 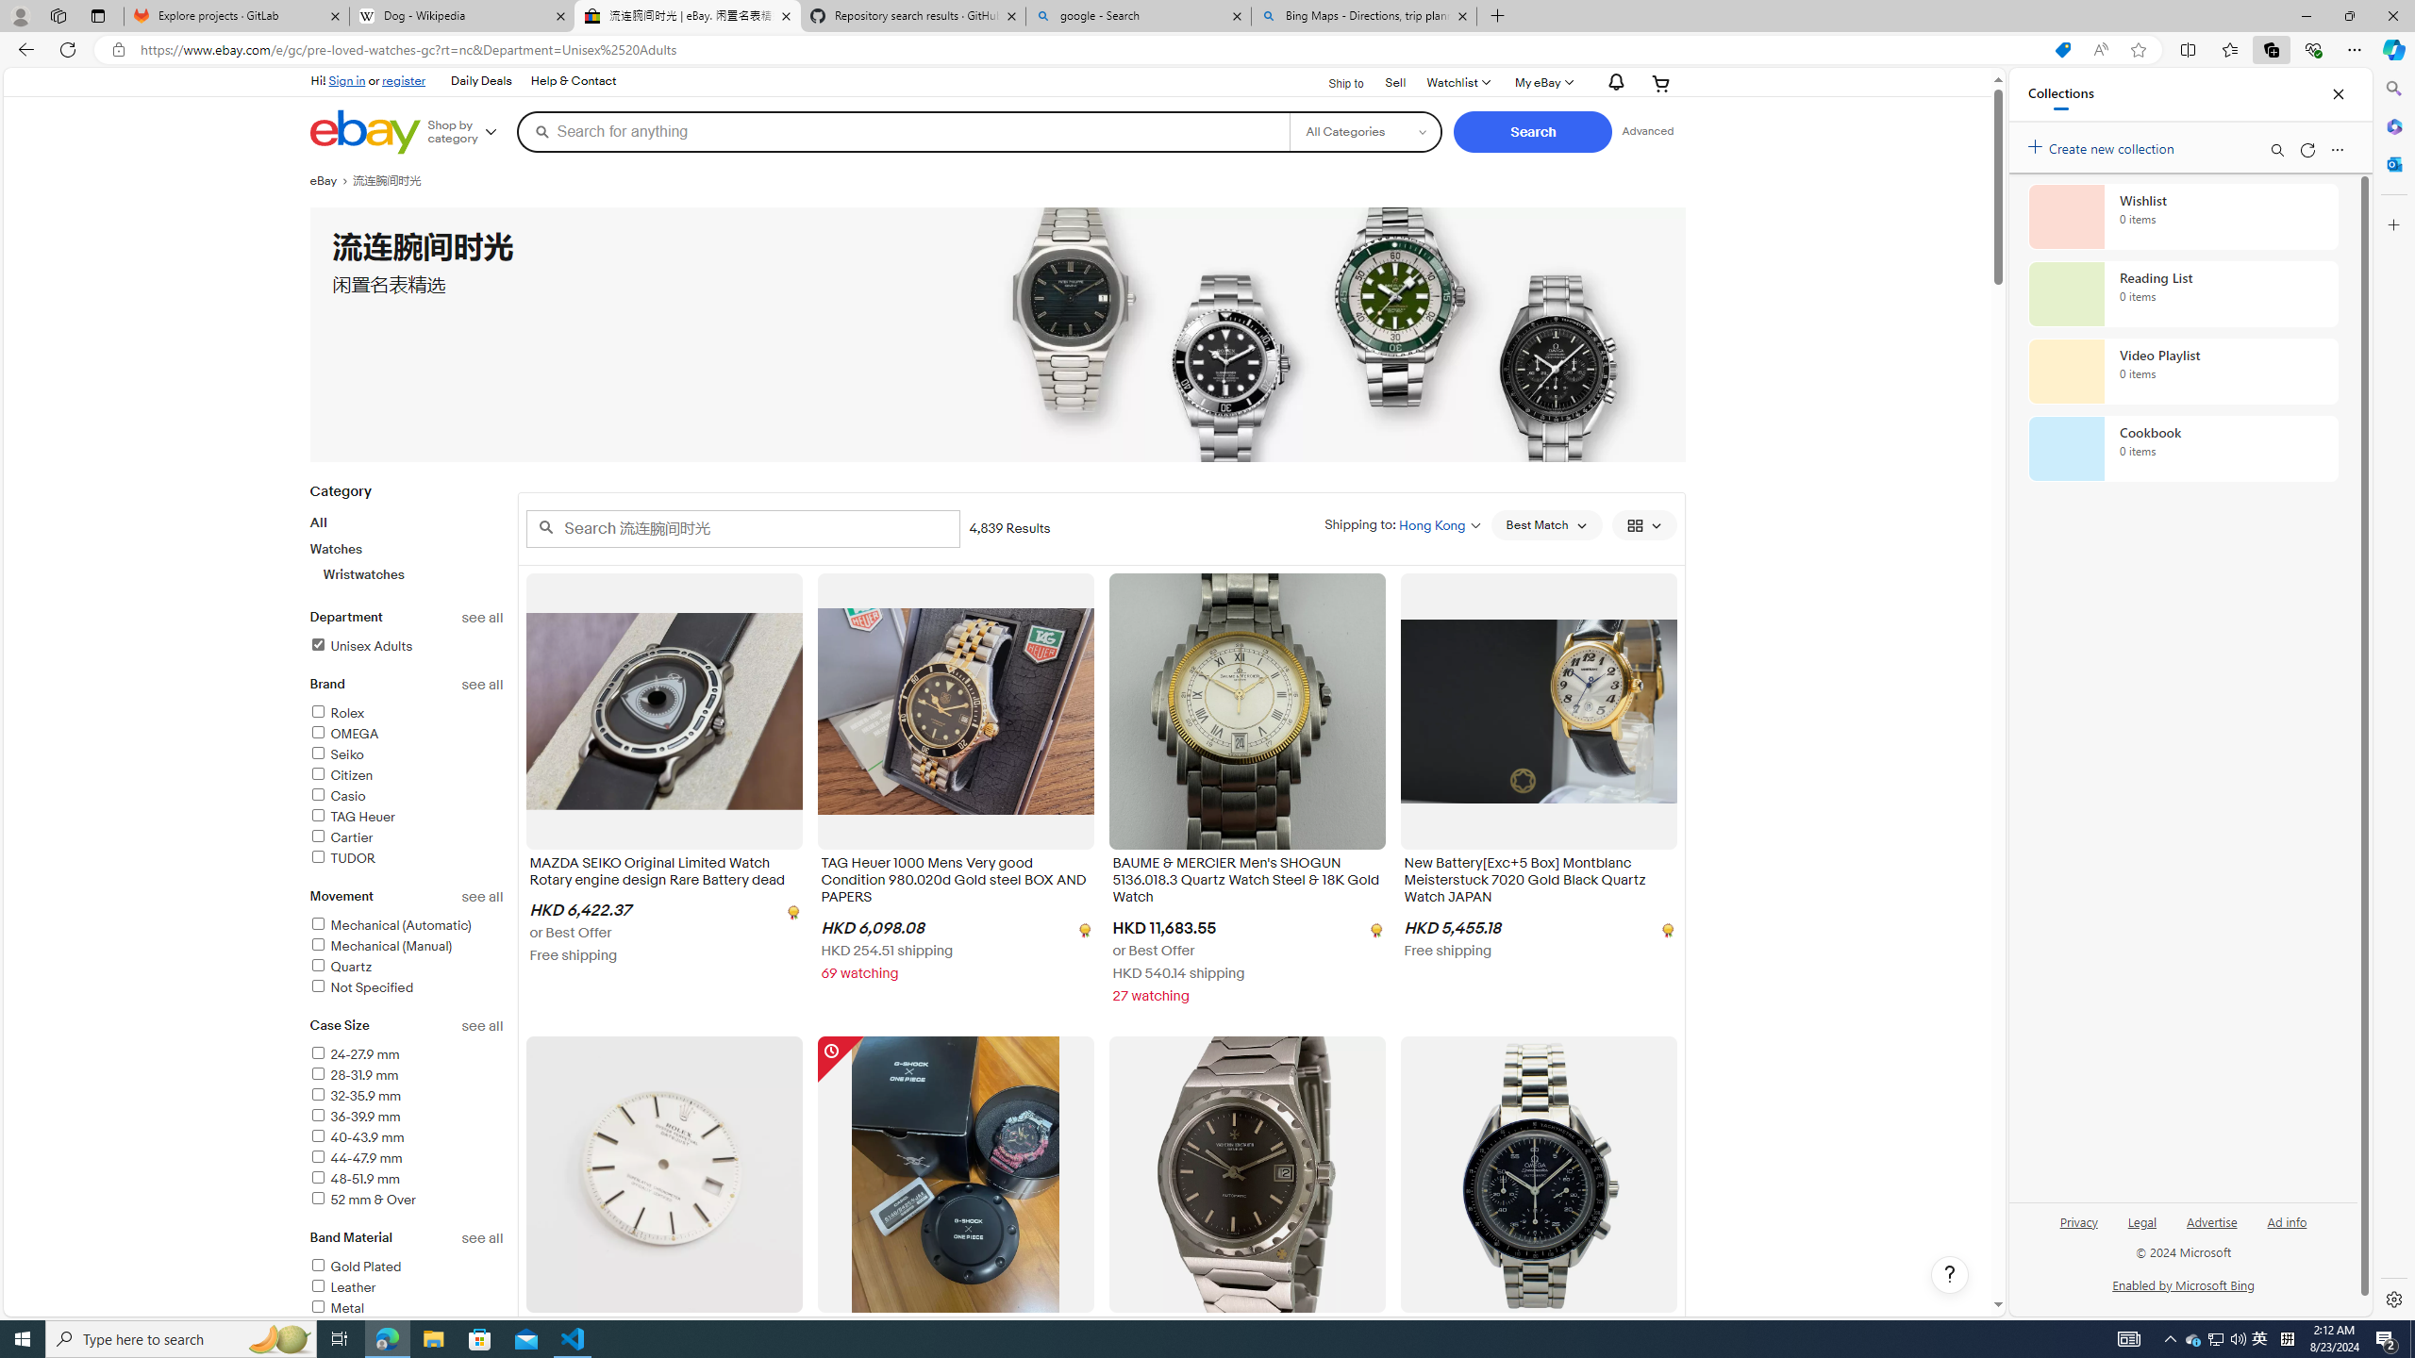 What do you see at coordinates (407, 1309) in the screenshot?
I see `Metal` at bounding box center [407, 1309].